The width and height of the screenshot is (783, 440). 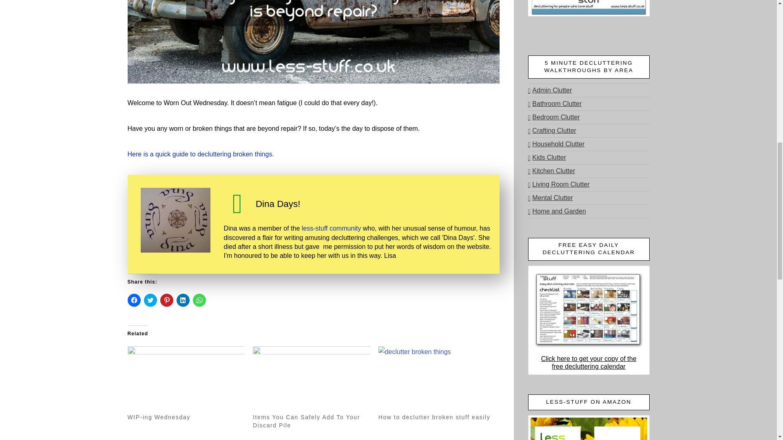 I want to click on less-stuff community, so click(x=331, y=228).